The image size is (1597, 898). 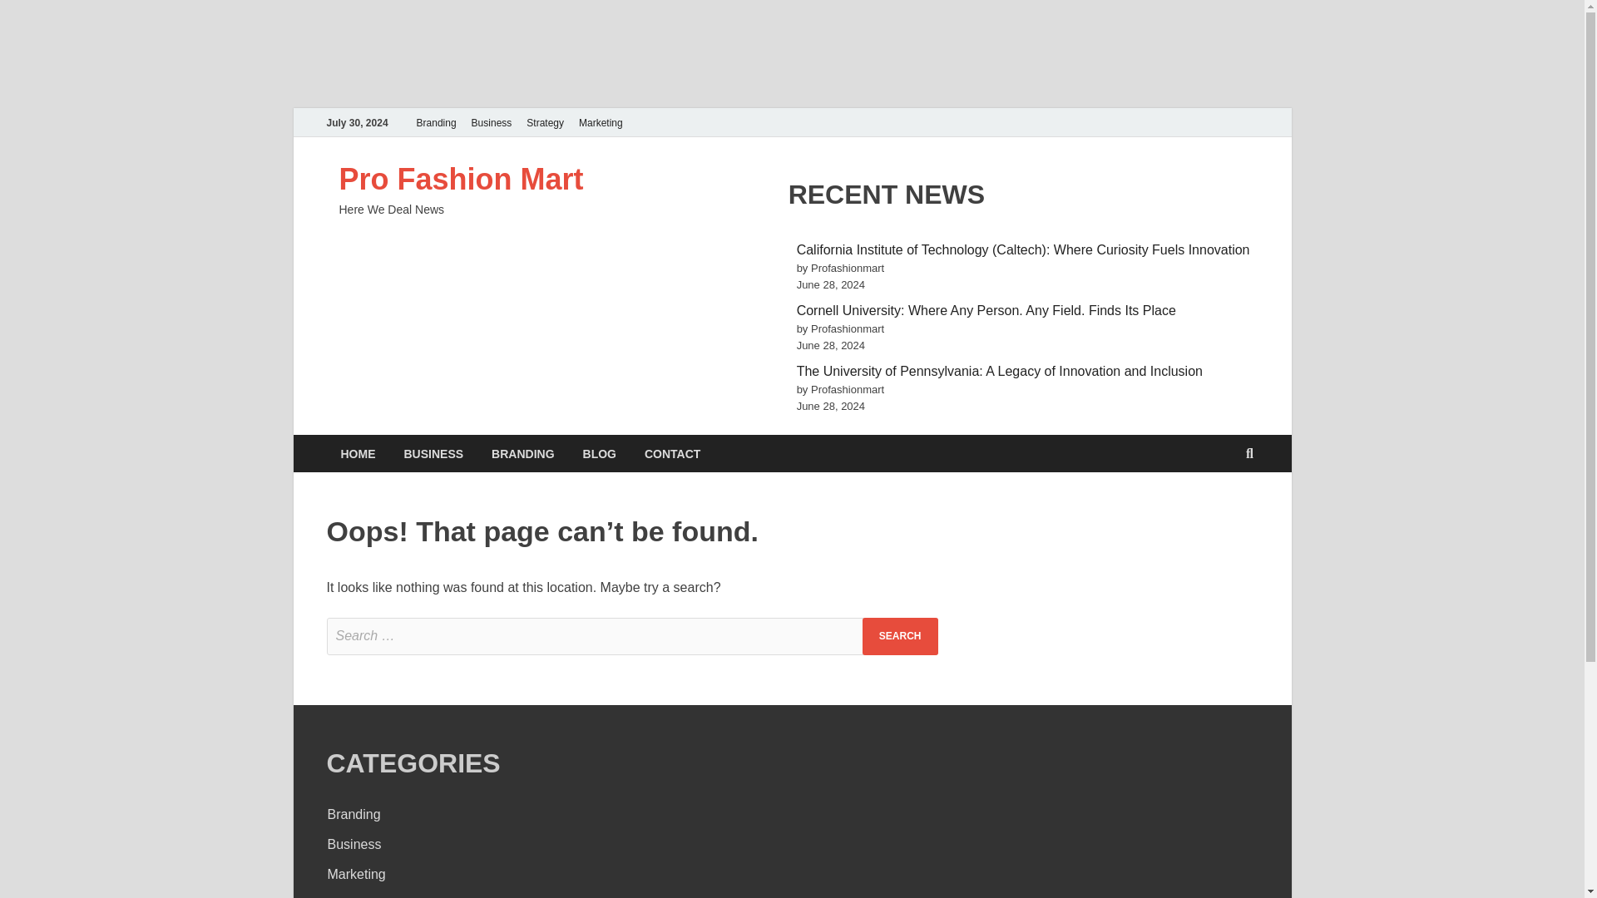 I want to click on Strategy, so click(x=546, y=122).